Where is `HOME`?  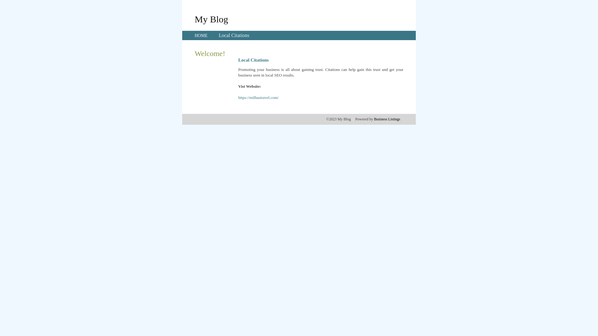 HOME is located at coordinates (201, 35).